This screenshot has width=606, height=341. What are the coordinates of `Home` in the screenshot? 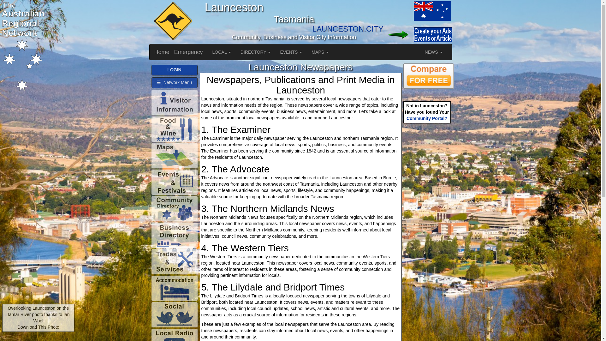 It's located at (162, 52).